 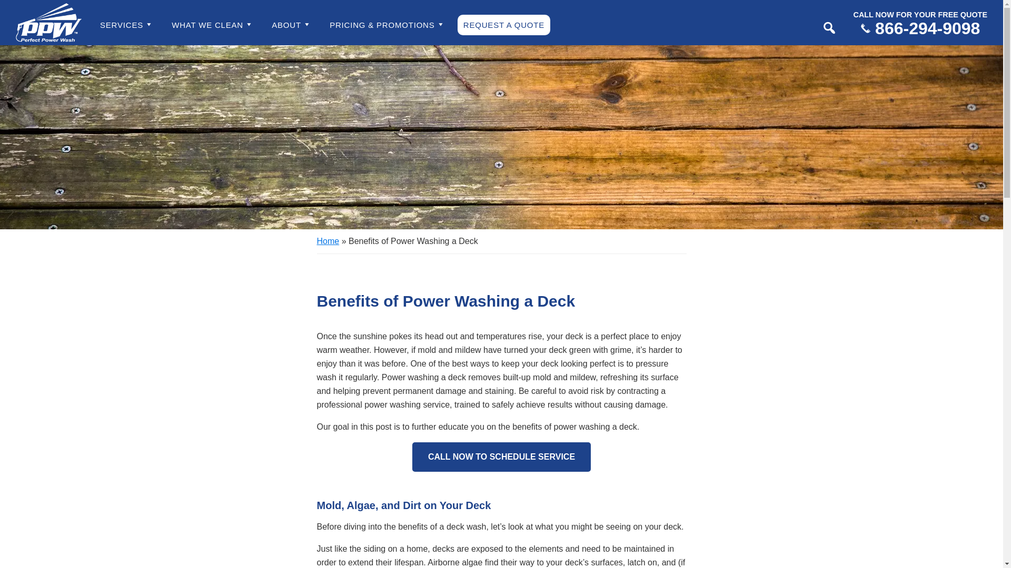 What do you see at coordinates (291, 23) in the screenshot?
I see `ABOUT` at bounding box center [291, 23].